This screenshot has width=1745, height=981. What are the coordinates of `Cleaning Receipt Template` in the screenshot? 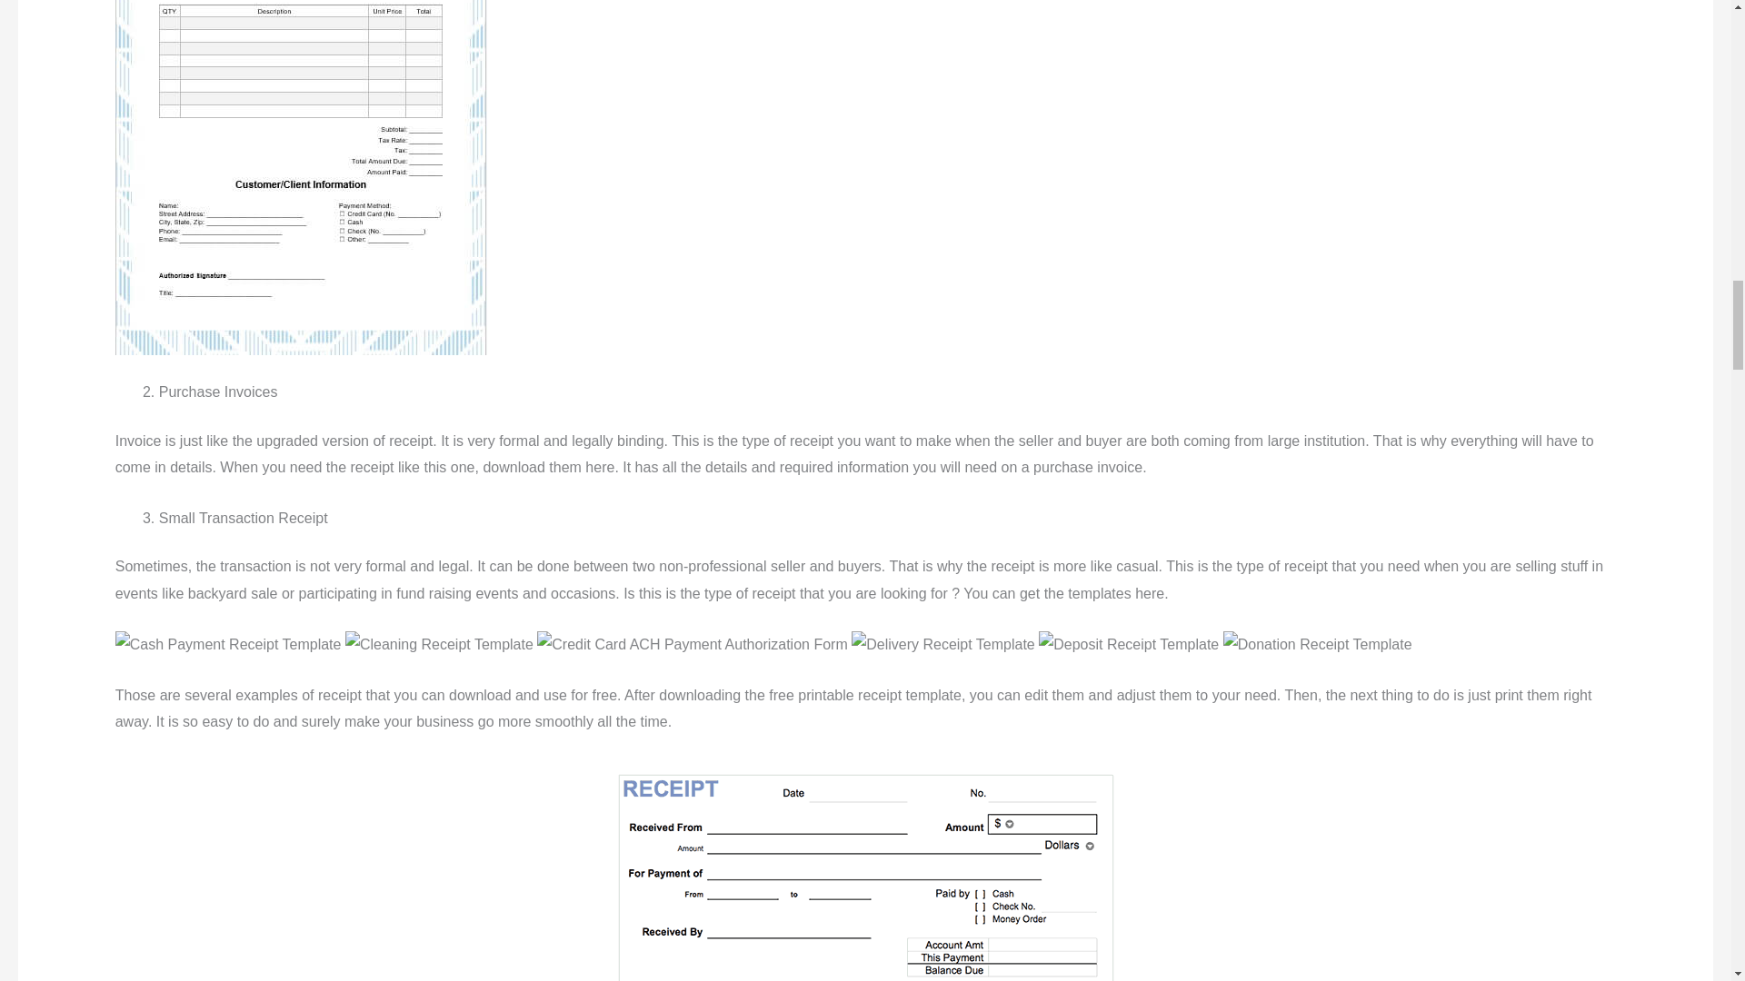 It's located at (440, 645).